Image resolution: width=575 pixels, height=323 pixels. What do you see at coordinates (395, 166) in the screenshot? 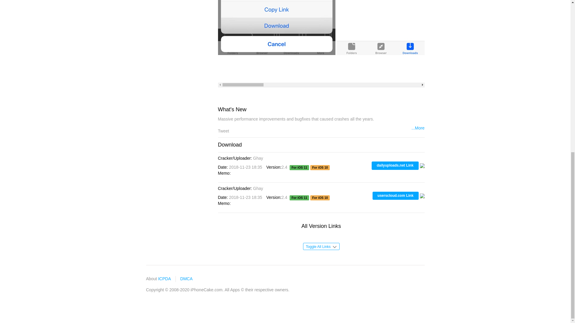
I see `dailyuploads.net Link` at bounding box center [395, 166].